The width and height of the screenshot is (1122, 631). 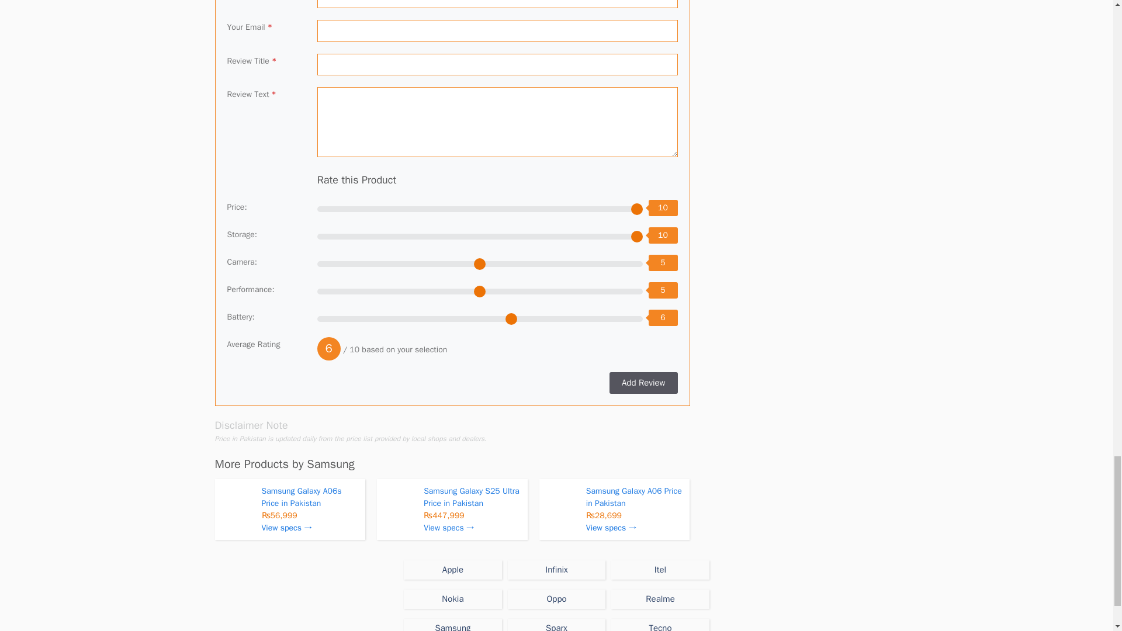 I want to click on 10, so click(x=480, y=209).